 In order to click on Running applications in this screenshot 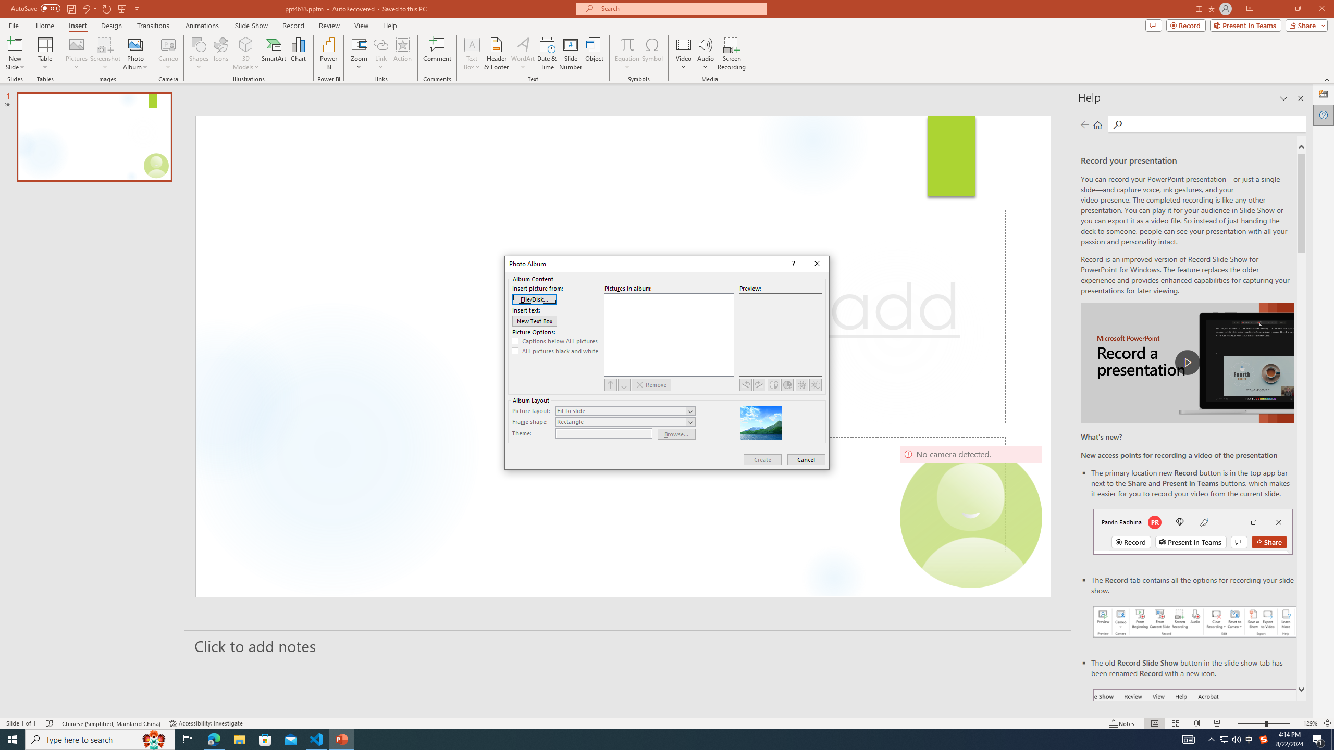, I will do `click(625, 422)`.